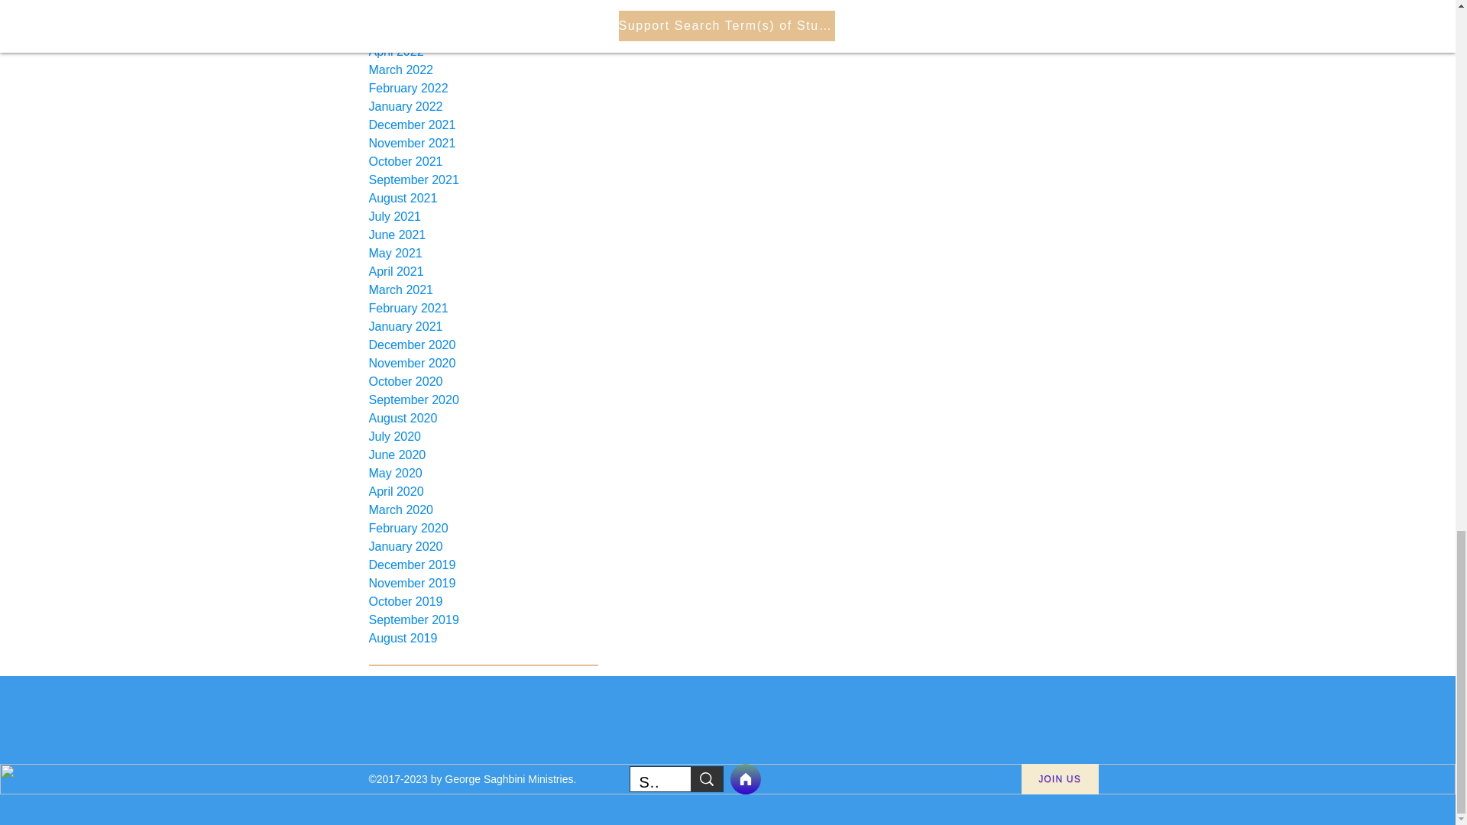  Describe the element at coordinates (482, 217) in the screenshot. I see `July 2021` at that location.